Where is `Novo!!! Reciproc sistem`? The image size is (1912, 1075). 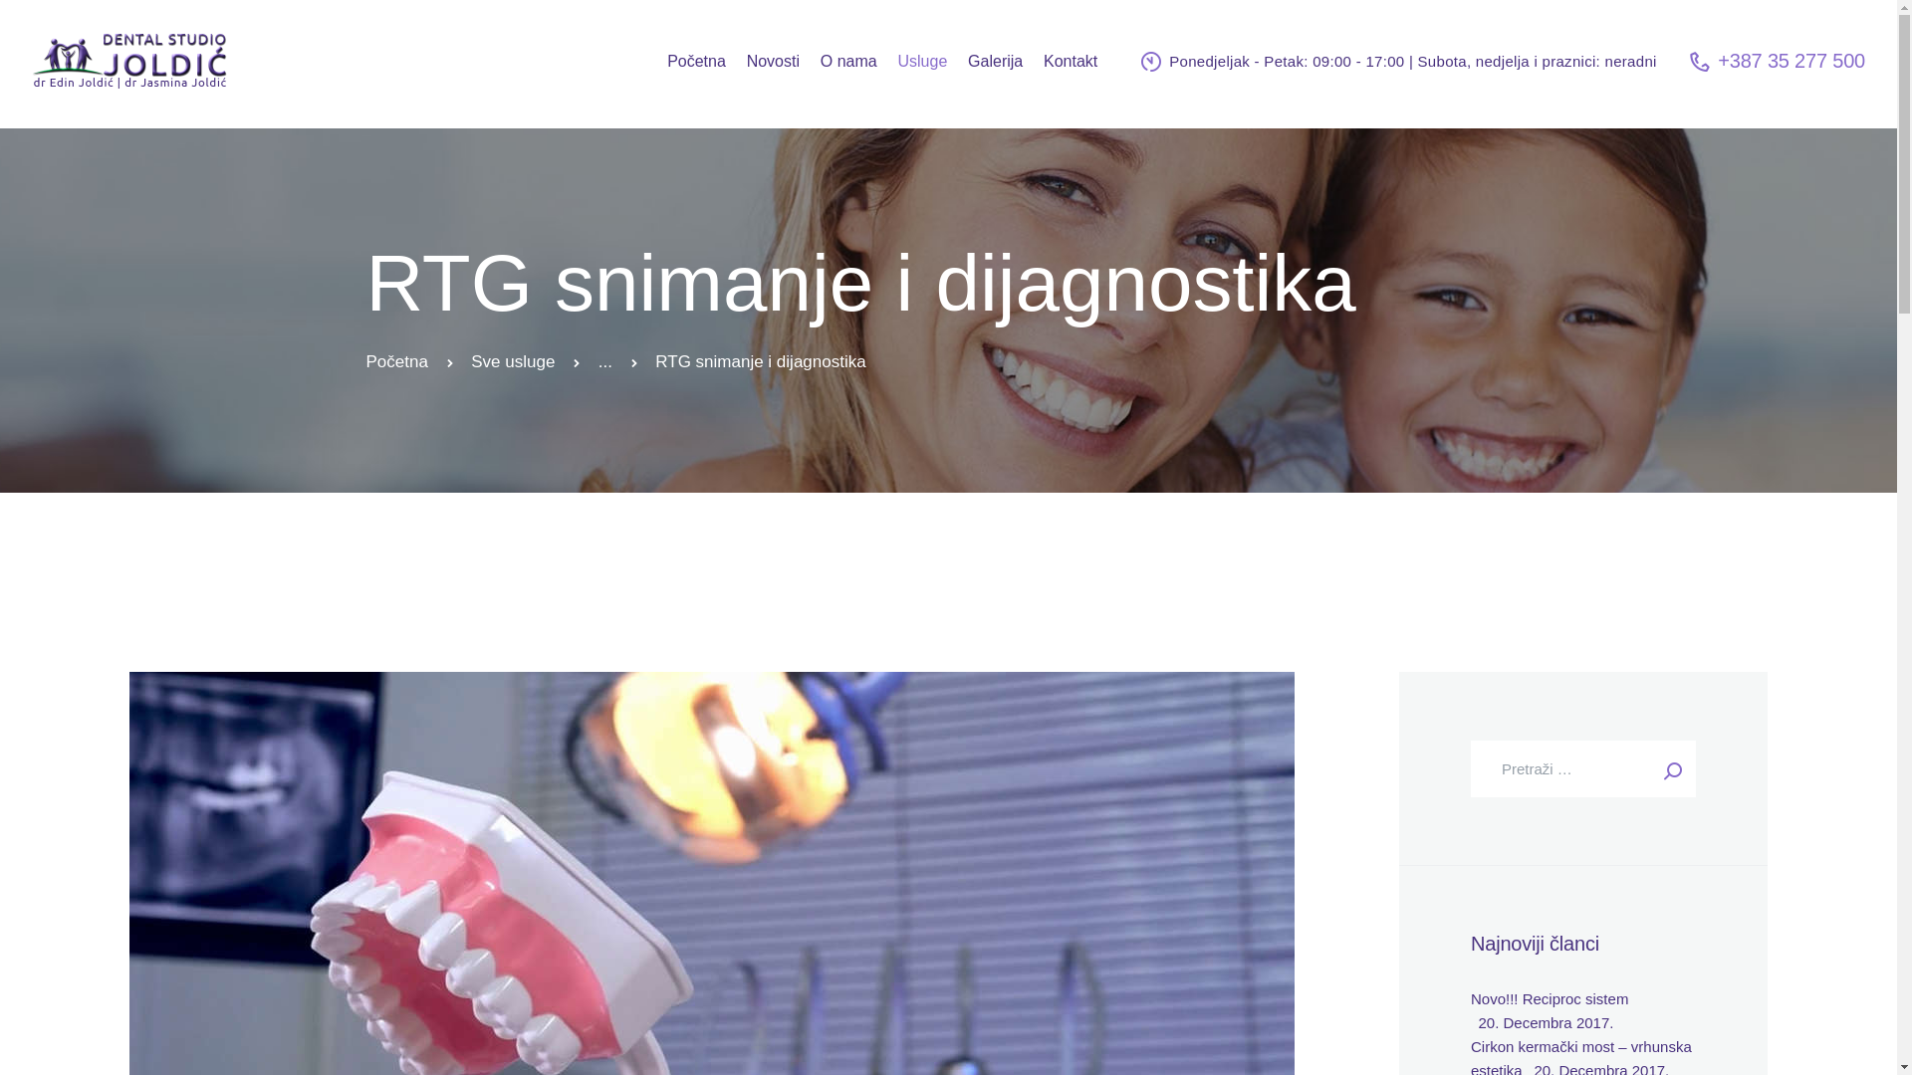 Novo!!! Reciproc sistem is located at coordinates (1550, 999).